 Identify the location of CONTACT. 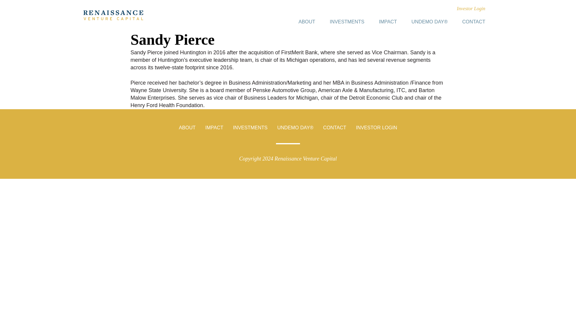
(334, 127).